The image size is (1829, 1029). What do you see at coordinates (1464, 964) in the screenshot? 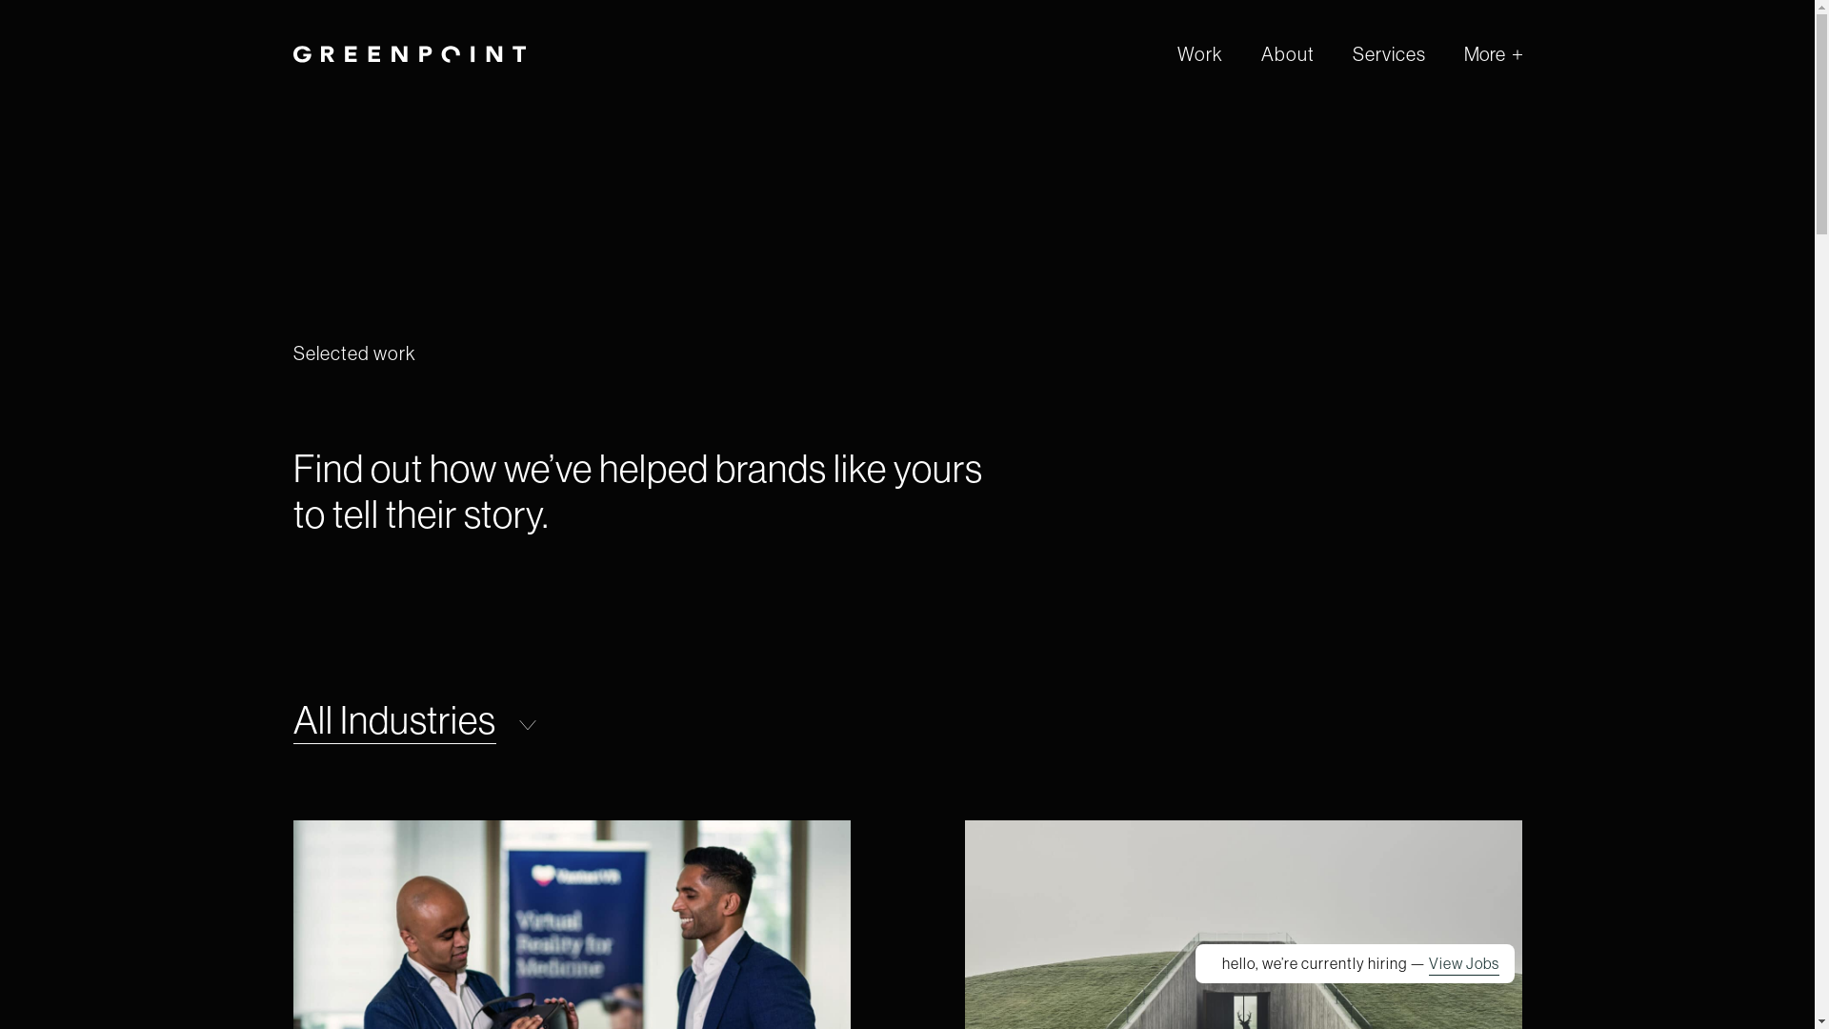
I see `View Jobs` at bounding box center [1464, 964].